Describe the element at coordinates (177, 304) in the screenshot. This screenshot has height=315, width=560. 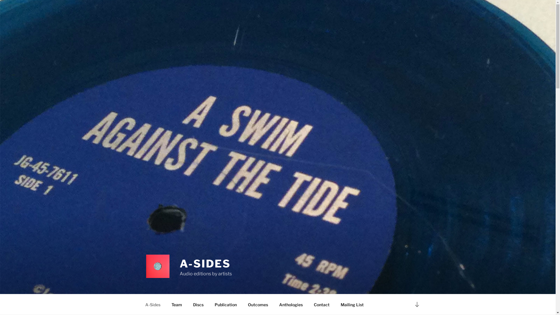
I see `Team` at that location.